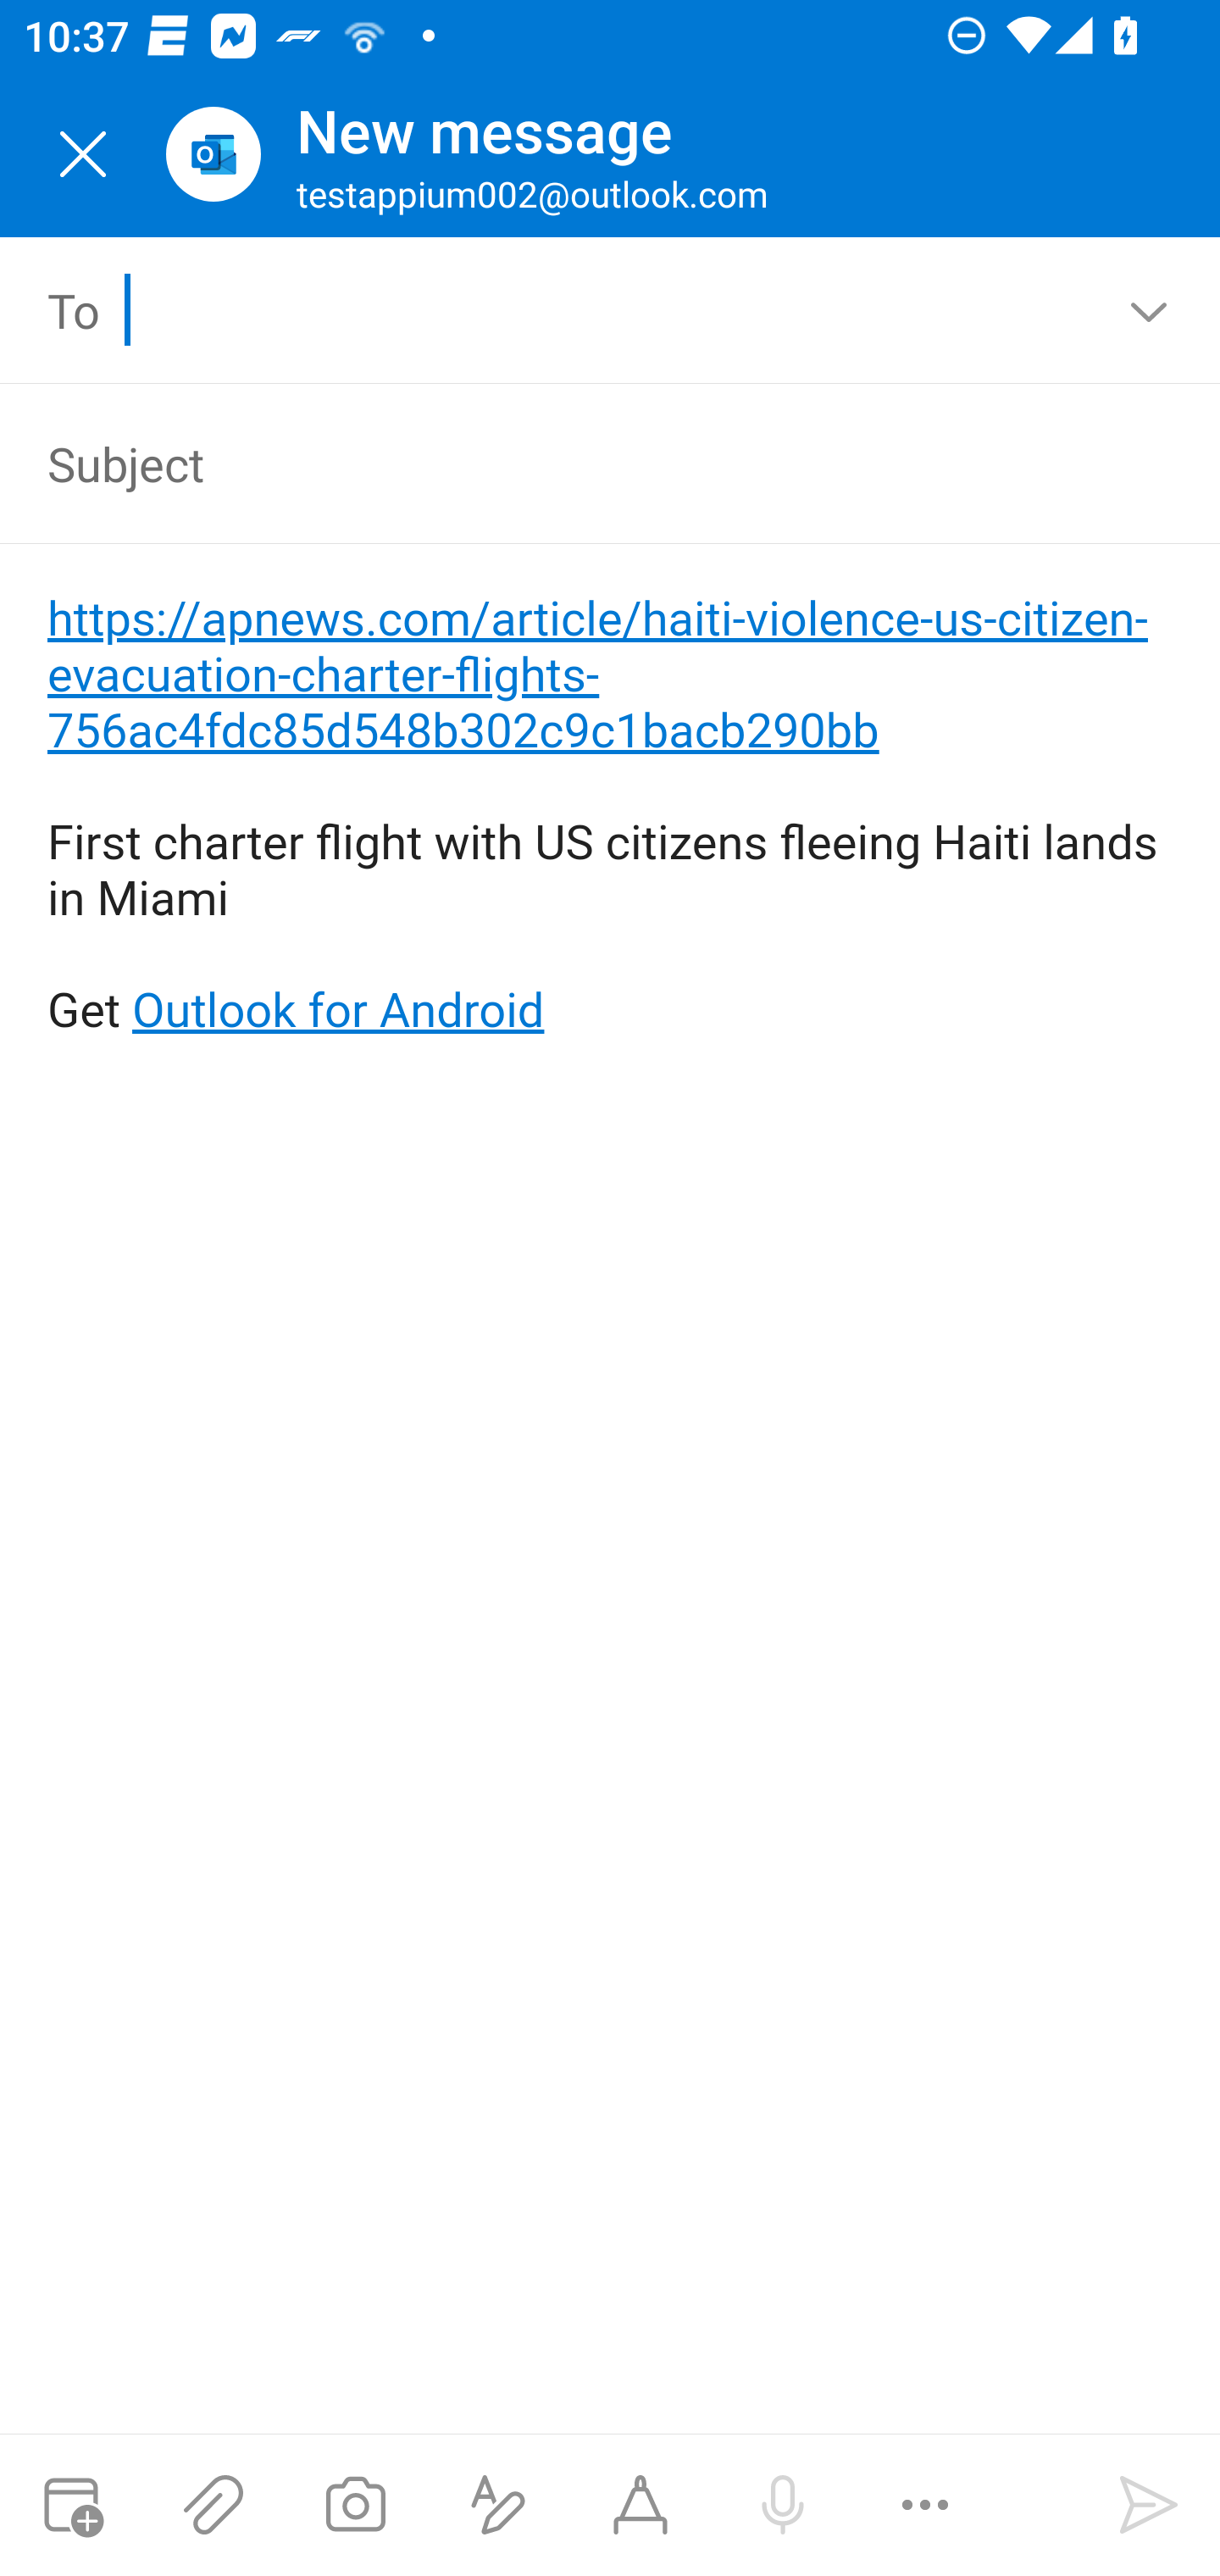  Describe the element at coordinates (498, 2505) in the screenshot. I see `Show formatting options` at that location.